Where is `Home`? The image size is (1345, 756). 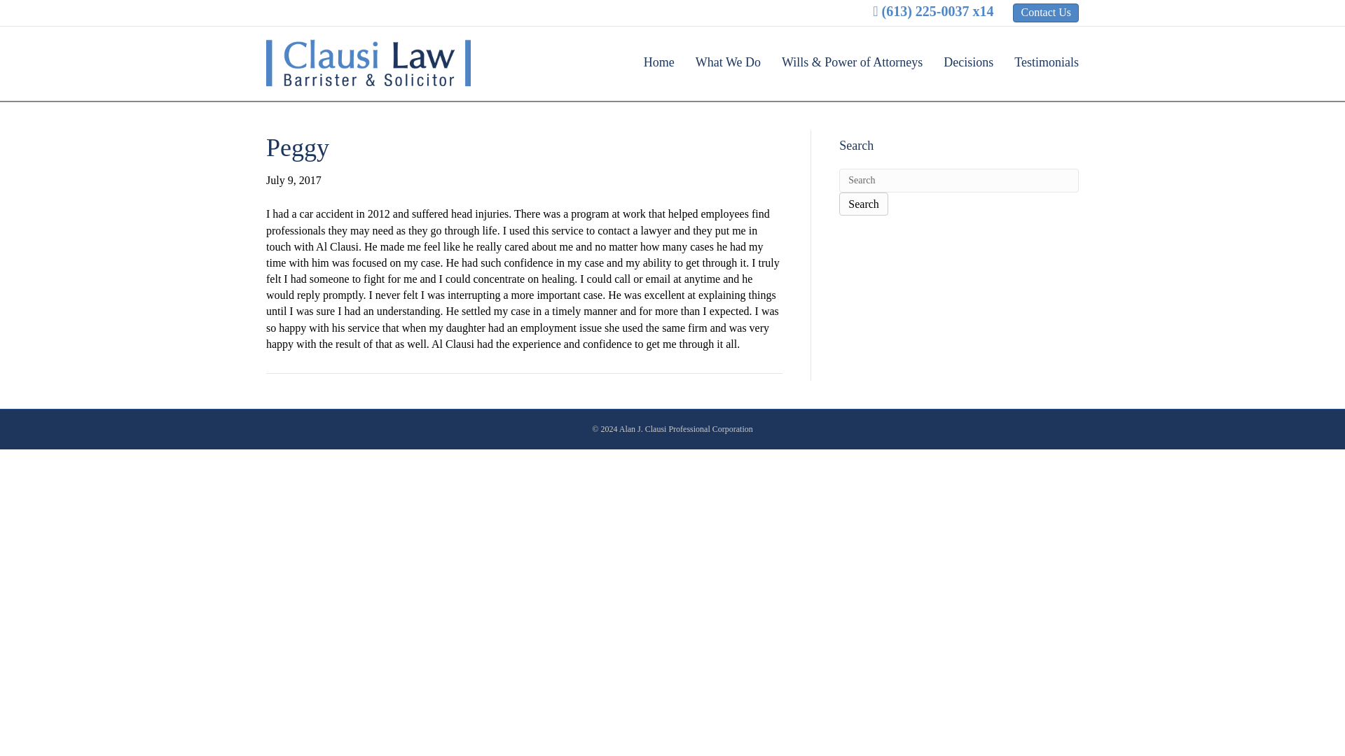
Home is located at coordinates (658, 62).